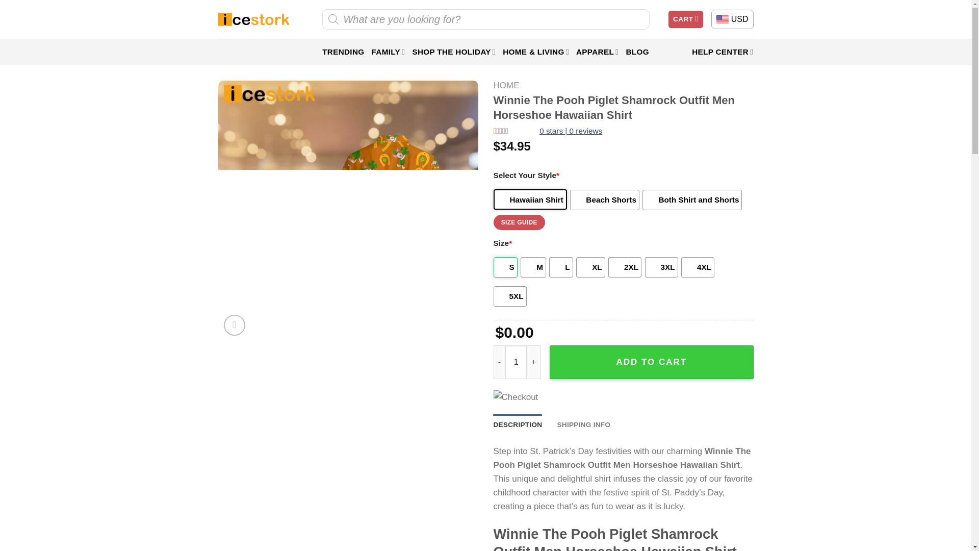 The height and width of the screenshot is (551, 979). I want to click on HOME, so click(506, 85).